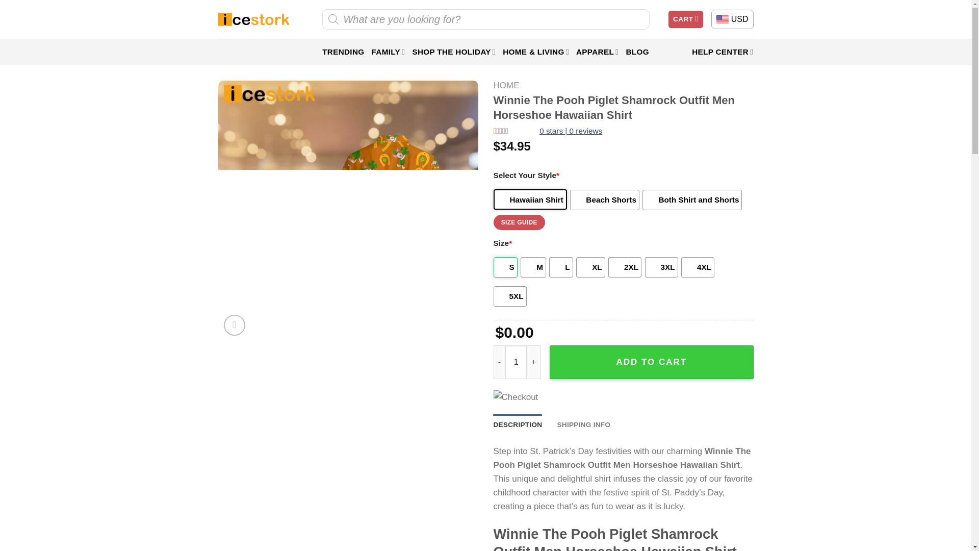 The height and width of the screenshot is (551, 979). I want to click on HOME, so click(506, 85).